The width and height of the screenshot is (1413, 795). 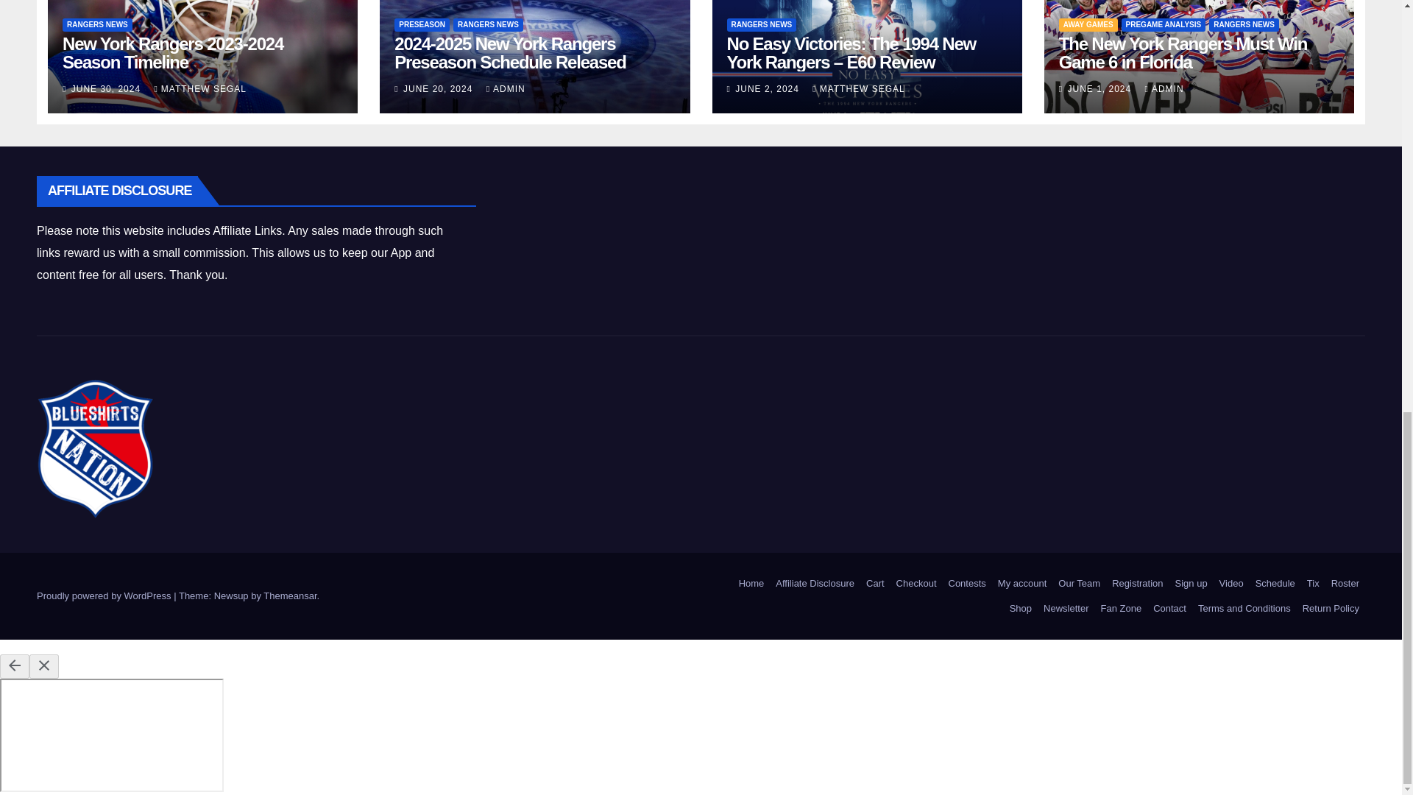 What do you see at coordinates (488, 25) in the screenshot?
I see `RANGERS NEWS` at bounding box center [488, 25].